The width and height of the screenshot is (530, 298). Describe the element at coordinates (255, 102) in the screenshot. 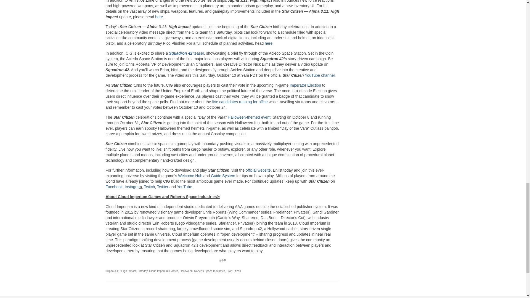

I see `for` at that location.